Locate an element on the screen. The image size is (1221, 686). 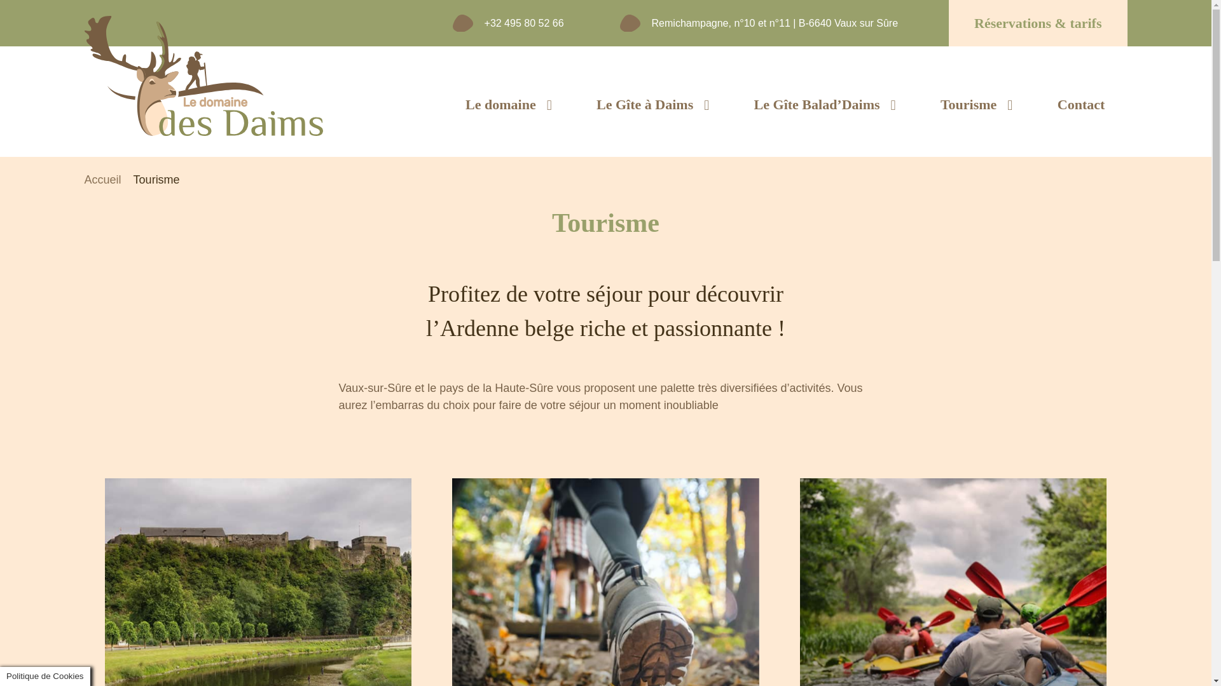
+32 495 80 52 66 is located at coordinates (524, 23).